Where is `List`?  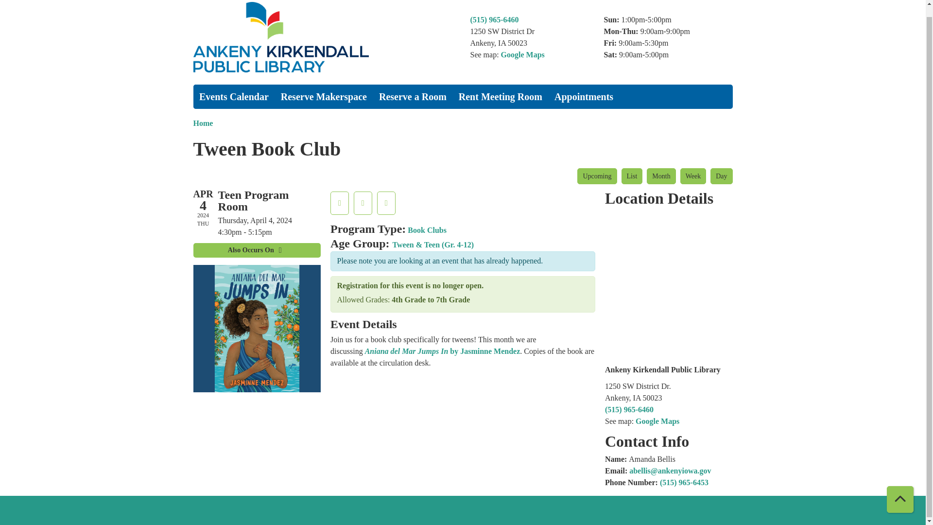
List is located at coordinates (632, 176).